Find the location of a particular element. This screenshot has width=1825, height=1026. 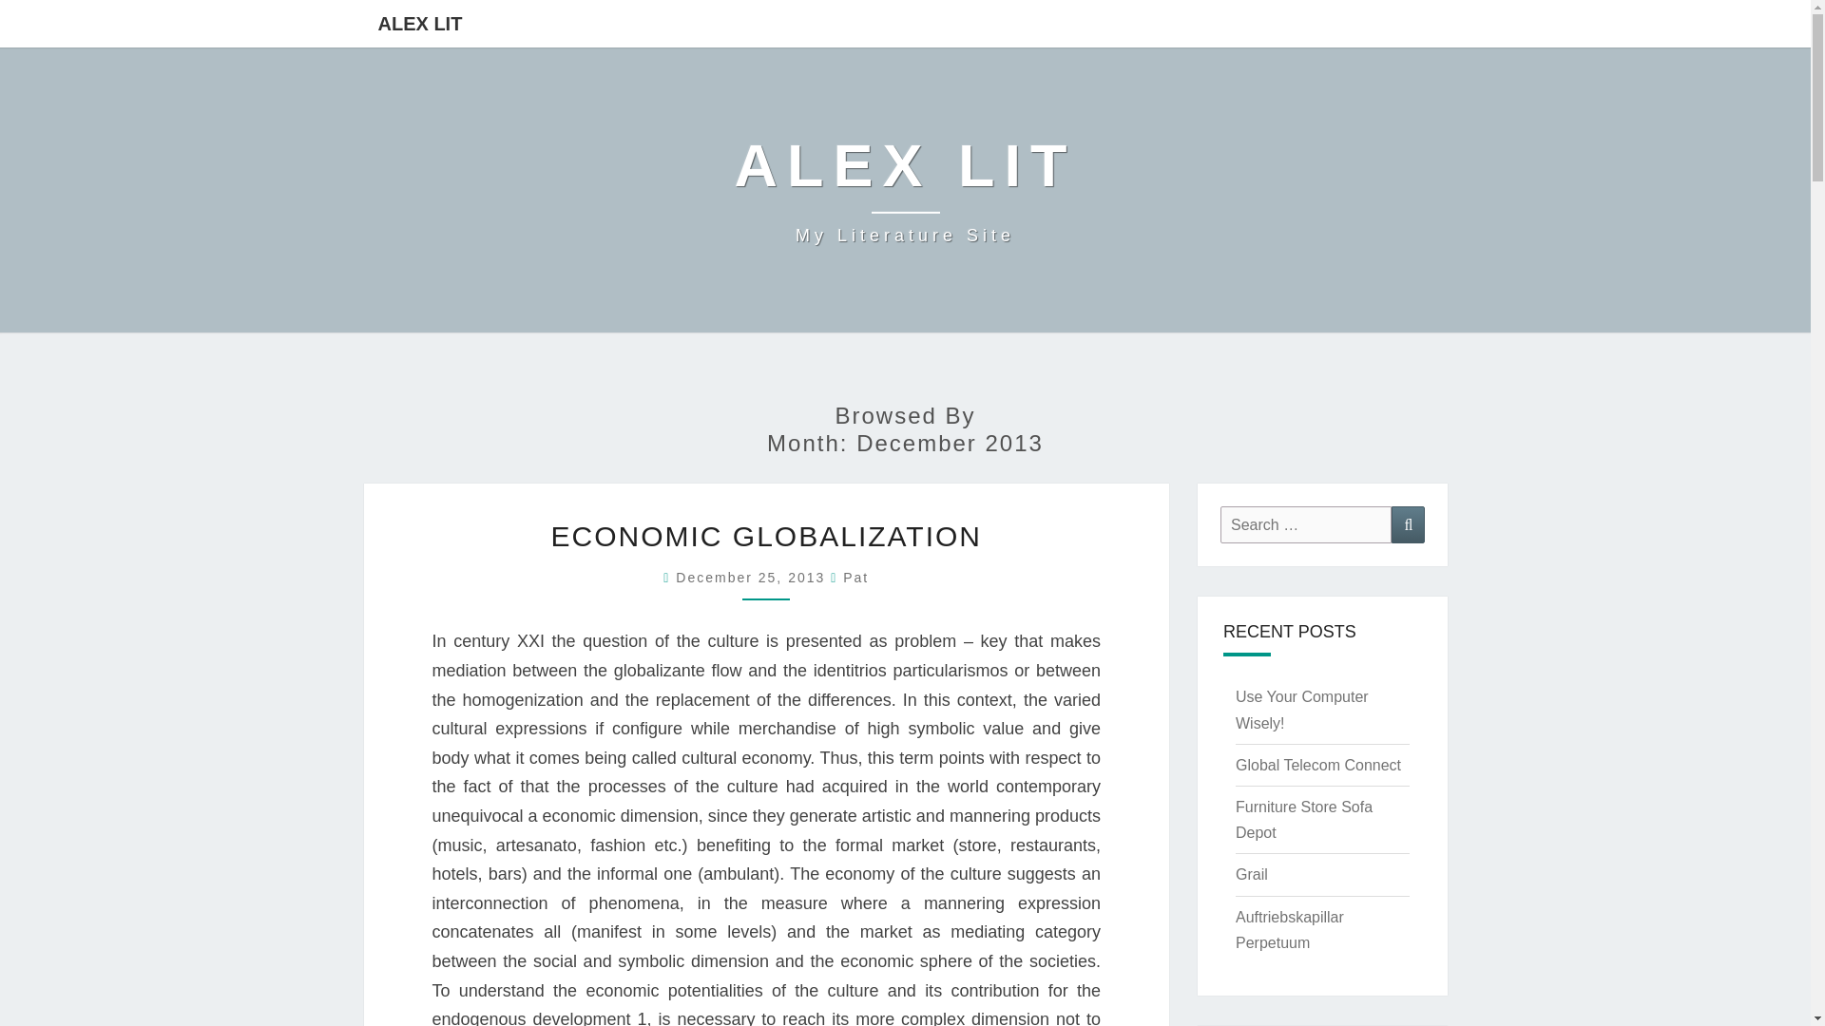

ALEX LIT is located at coordinates (1303, 819).